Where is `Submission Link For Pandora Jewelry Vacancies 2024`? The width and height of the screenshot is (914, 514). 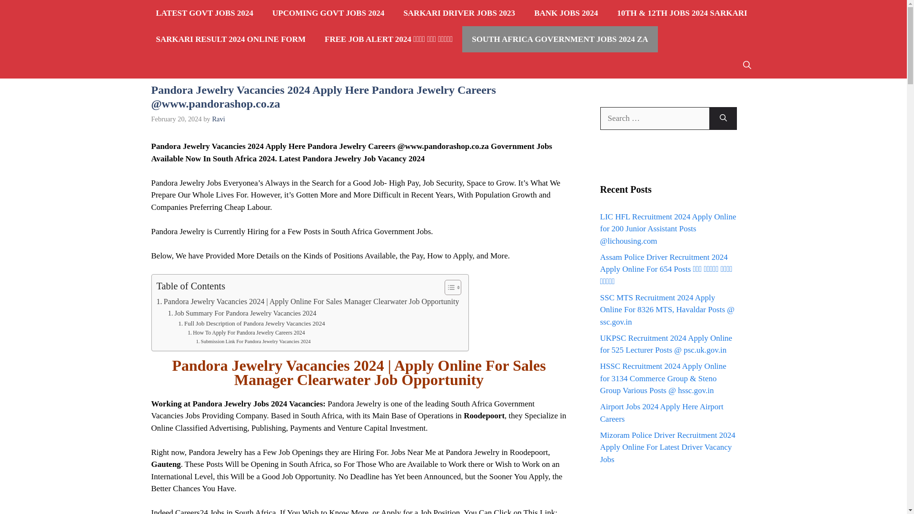 Submission Link For Pandora Jewelry Vacancies 2024 is located at coordinates (253, 342).